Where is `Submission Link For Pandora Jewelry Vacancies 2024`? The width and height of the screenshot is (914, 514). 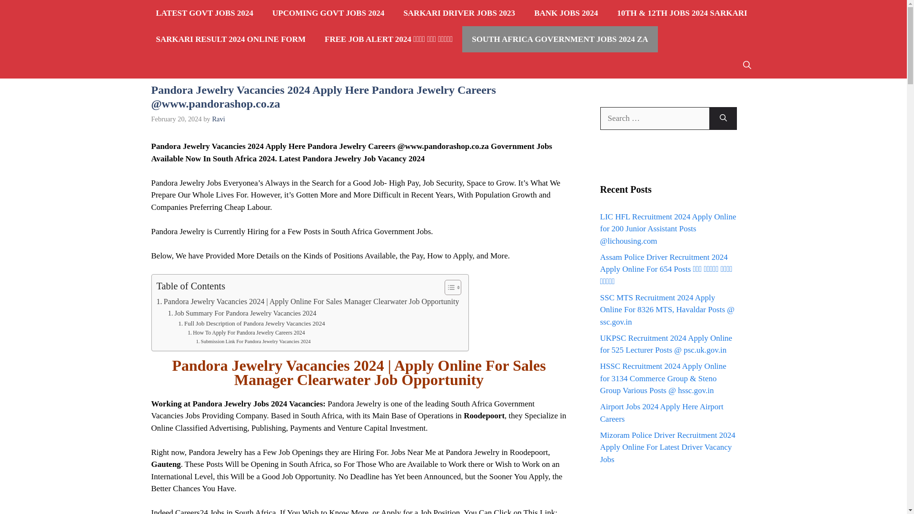 Submission Link For Pandora Jewelry Vacancies 2024 is located at coordinates (253, 342).